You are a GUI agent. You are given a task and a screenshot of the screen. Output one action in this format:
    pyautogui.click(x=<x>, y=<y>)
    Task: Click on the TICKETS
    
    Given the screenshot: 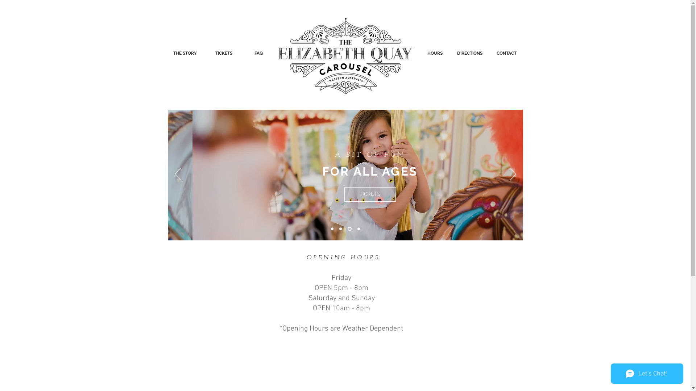 What is the action you would take?
    pyautogui.click(x=224, y=53)
    